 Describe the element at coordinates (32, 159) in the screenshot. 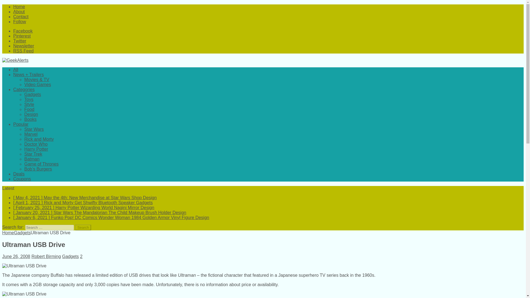

I see `Batman` at that location.